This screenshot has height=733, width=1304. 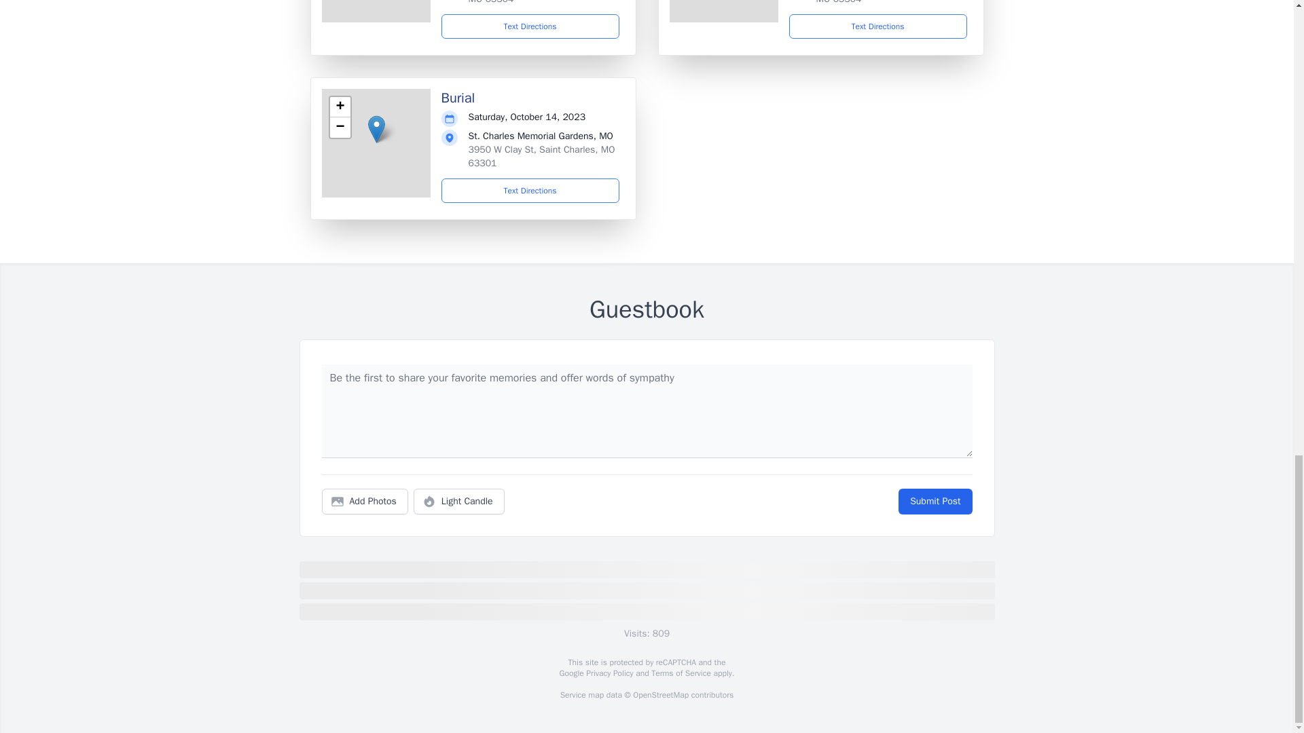 What do you see at coordinates (530, 26) in the screenshot?
I see `Text Directions` at bounding box center [530, 26].